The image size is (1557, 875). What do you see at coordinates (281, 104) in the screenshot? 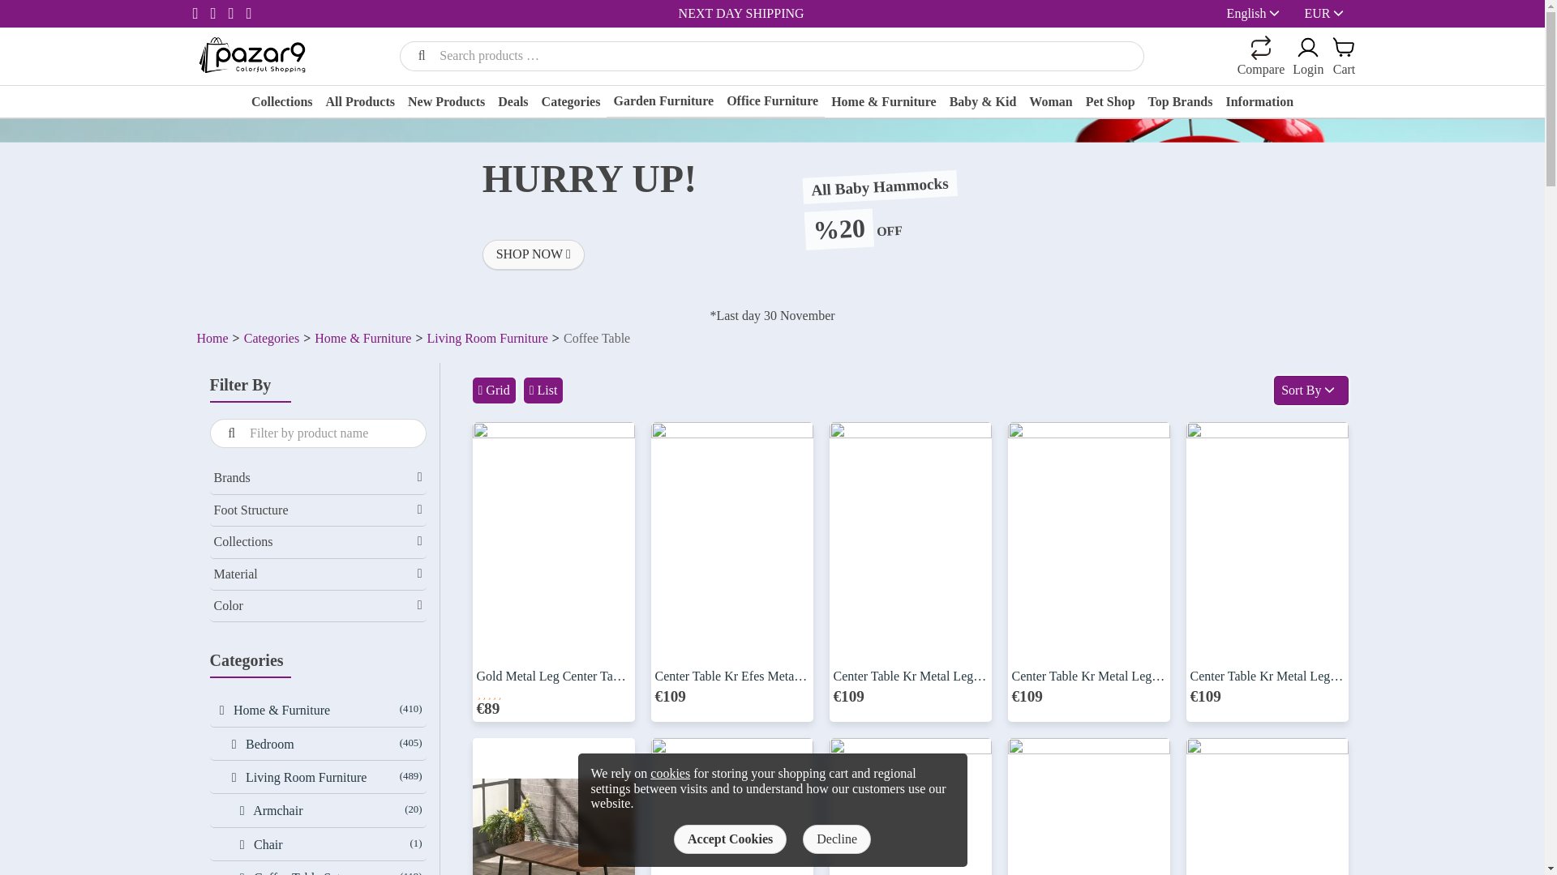
I see `Collections` at bounding box center [281, 104].